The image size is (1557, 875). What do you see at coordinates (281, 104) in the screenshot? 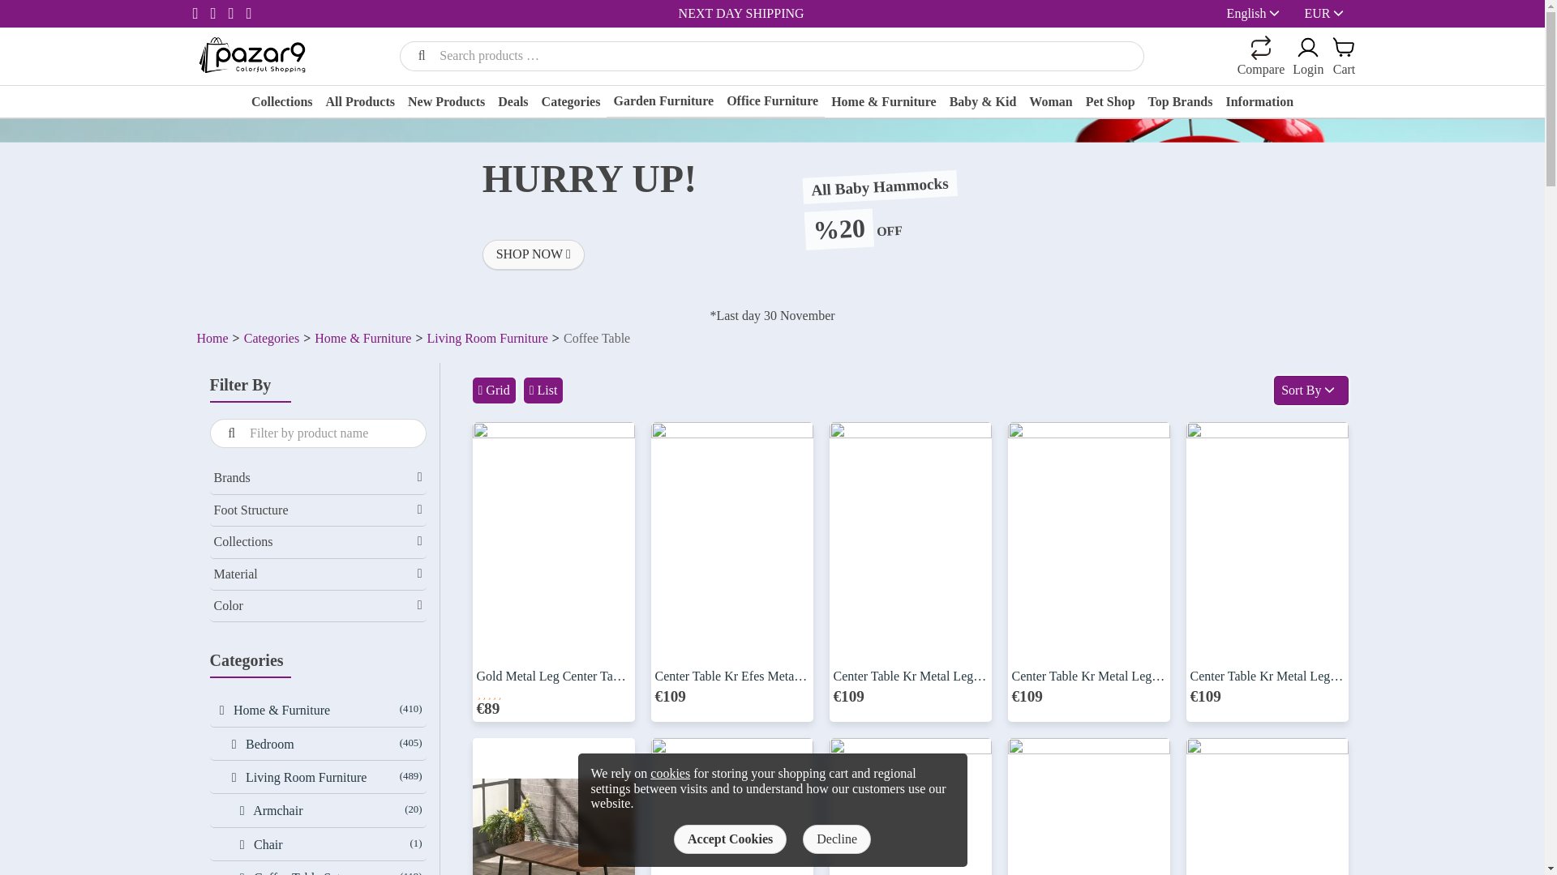
I see `Collections` at bounding box center [281, 104].